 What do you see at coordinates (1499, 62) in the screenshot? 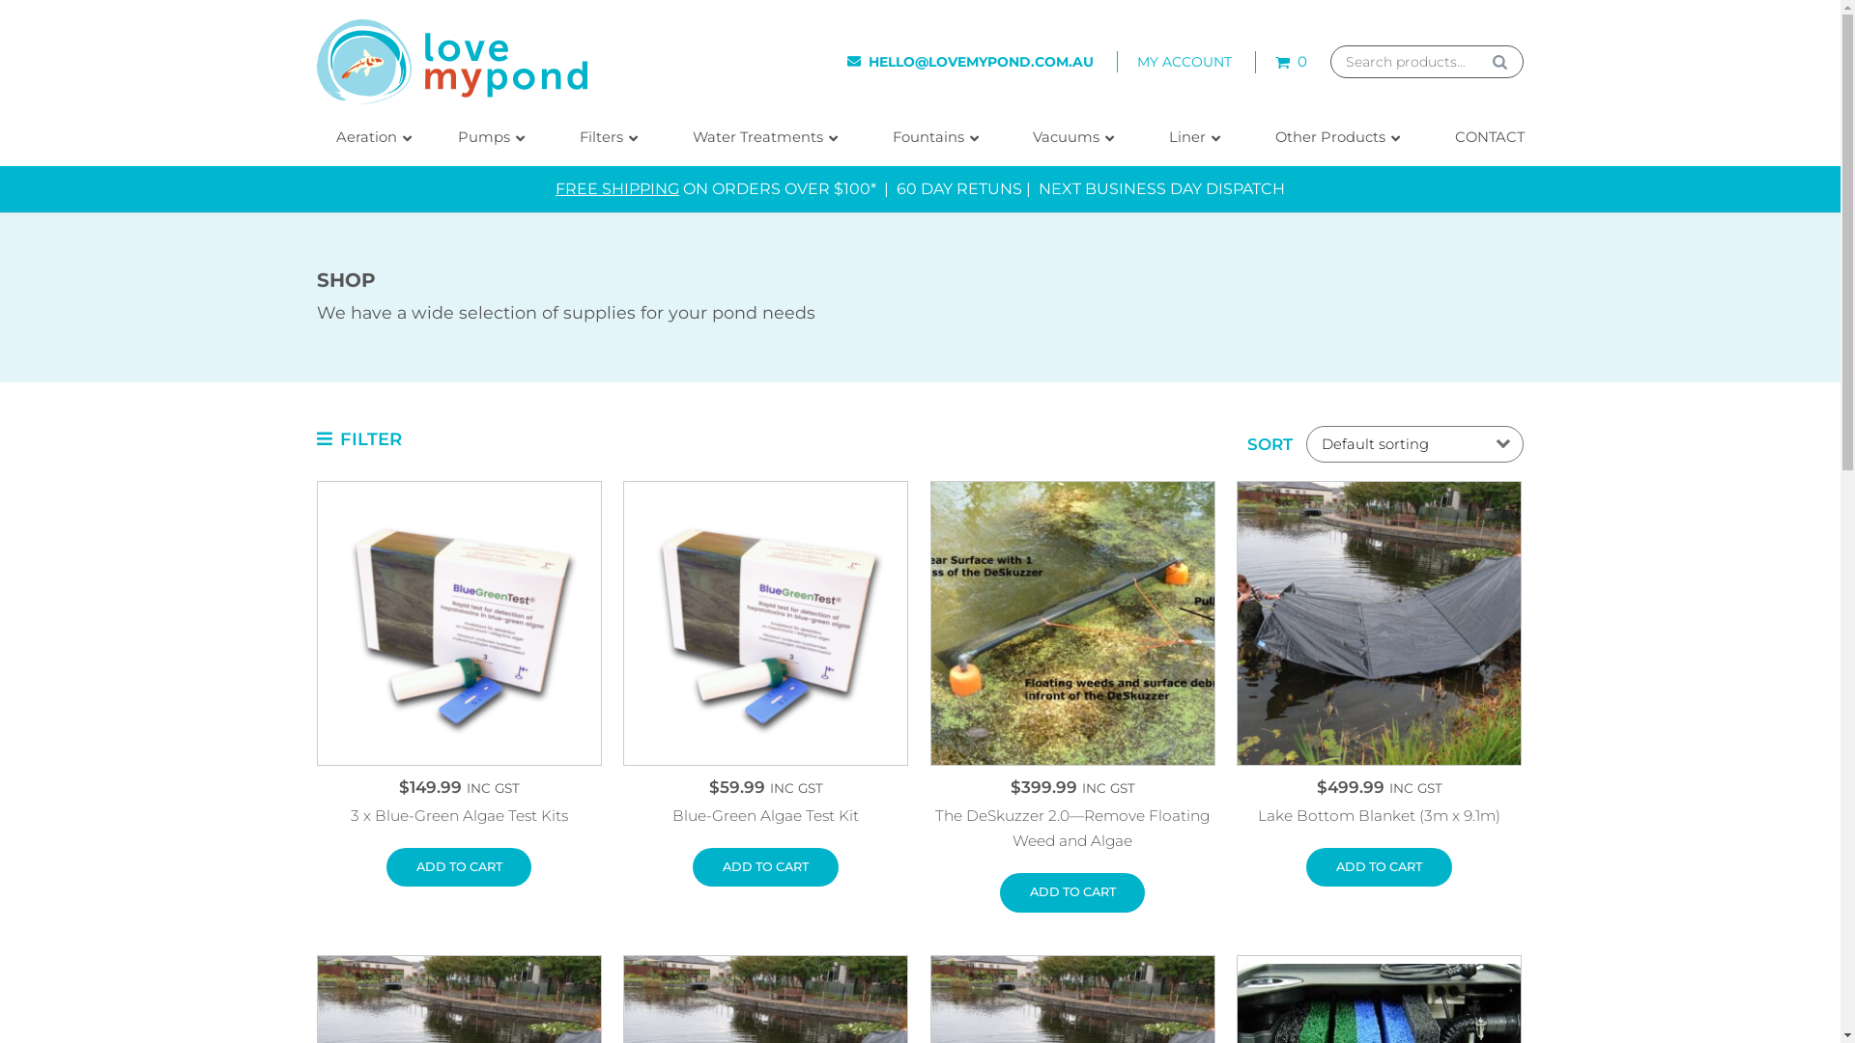
I see `Search` at bounding box center [1499, 62].